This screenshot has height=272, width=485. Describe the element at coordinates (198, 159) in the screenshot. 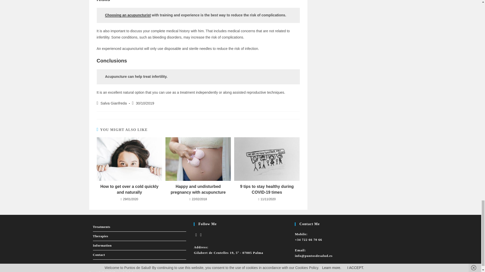

I see `Happy and undisturbed pregnancy with acupuncture` at that location.